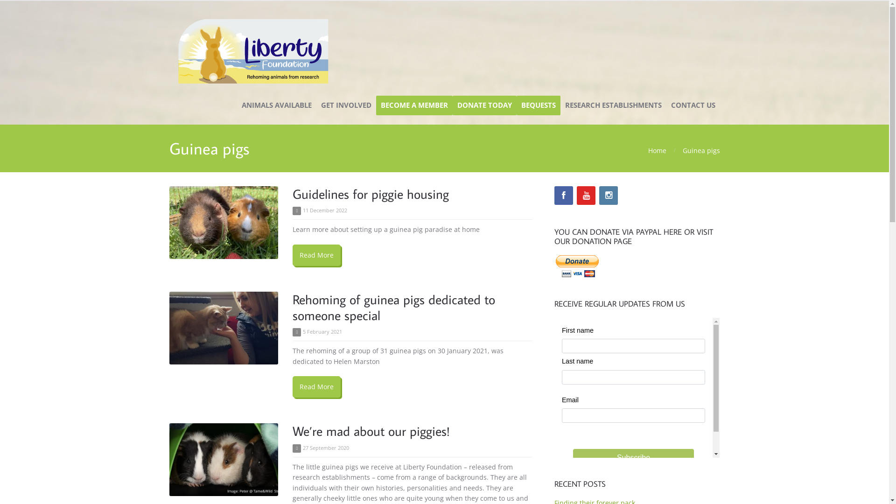 The height and width of the screenshot is (504, 896). What do you see at coordinates (316, 387) in the screenshot?
I see `Read More` at bounding box center [316, 387].